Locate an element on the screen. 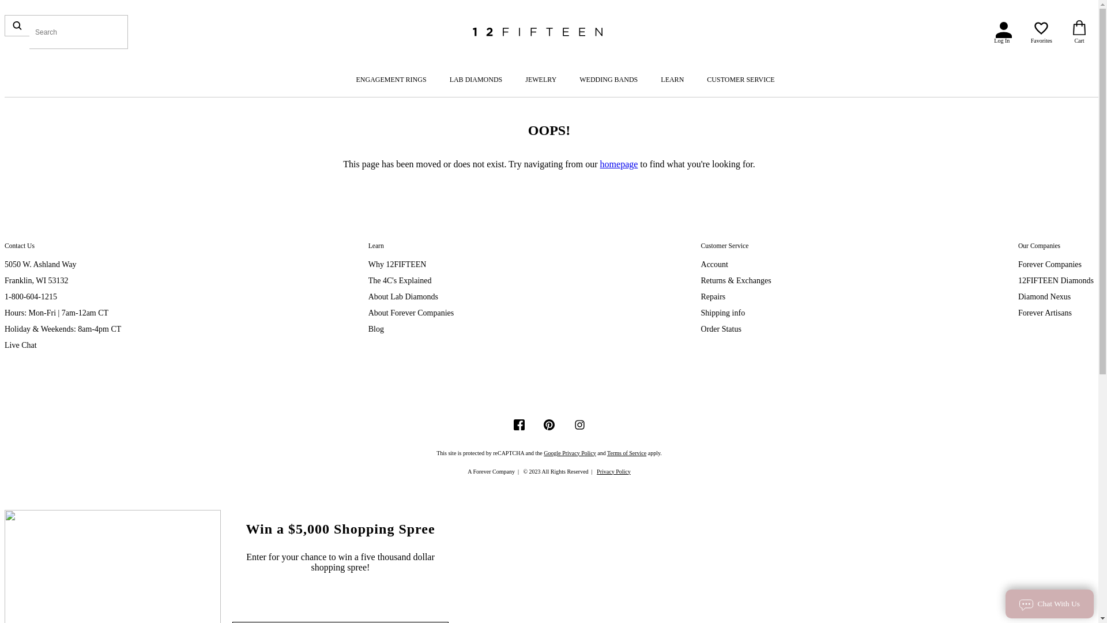  Blog is located at coordinates (376, 329).